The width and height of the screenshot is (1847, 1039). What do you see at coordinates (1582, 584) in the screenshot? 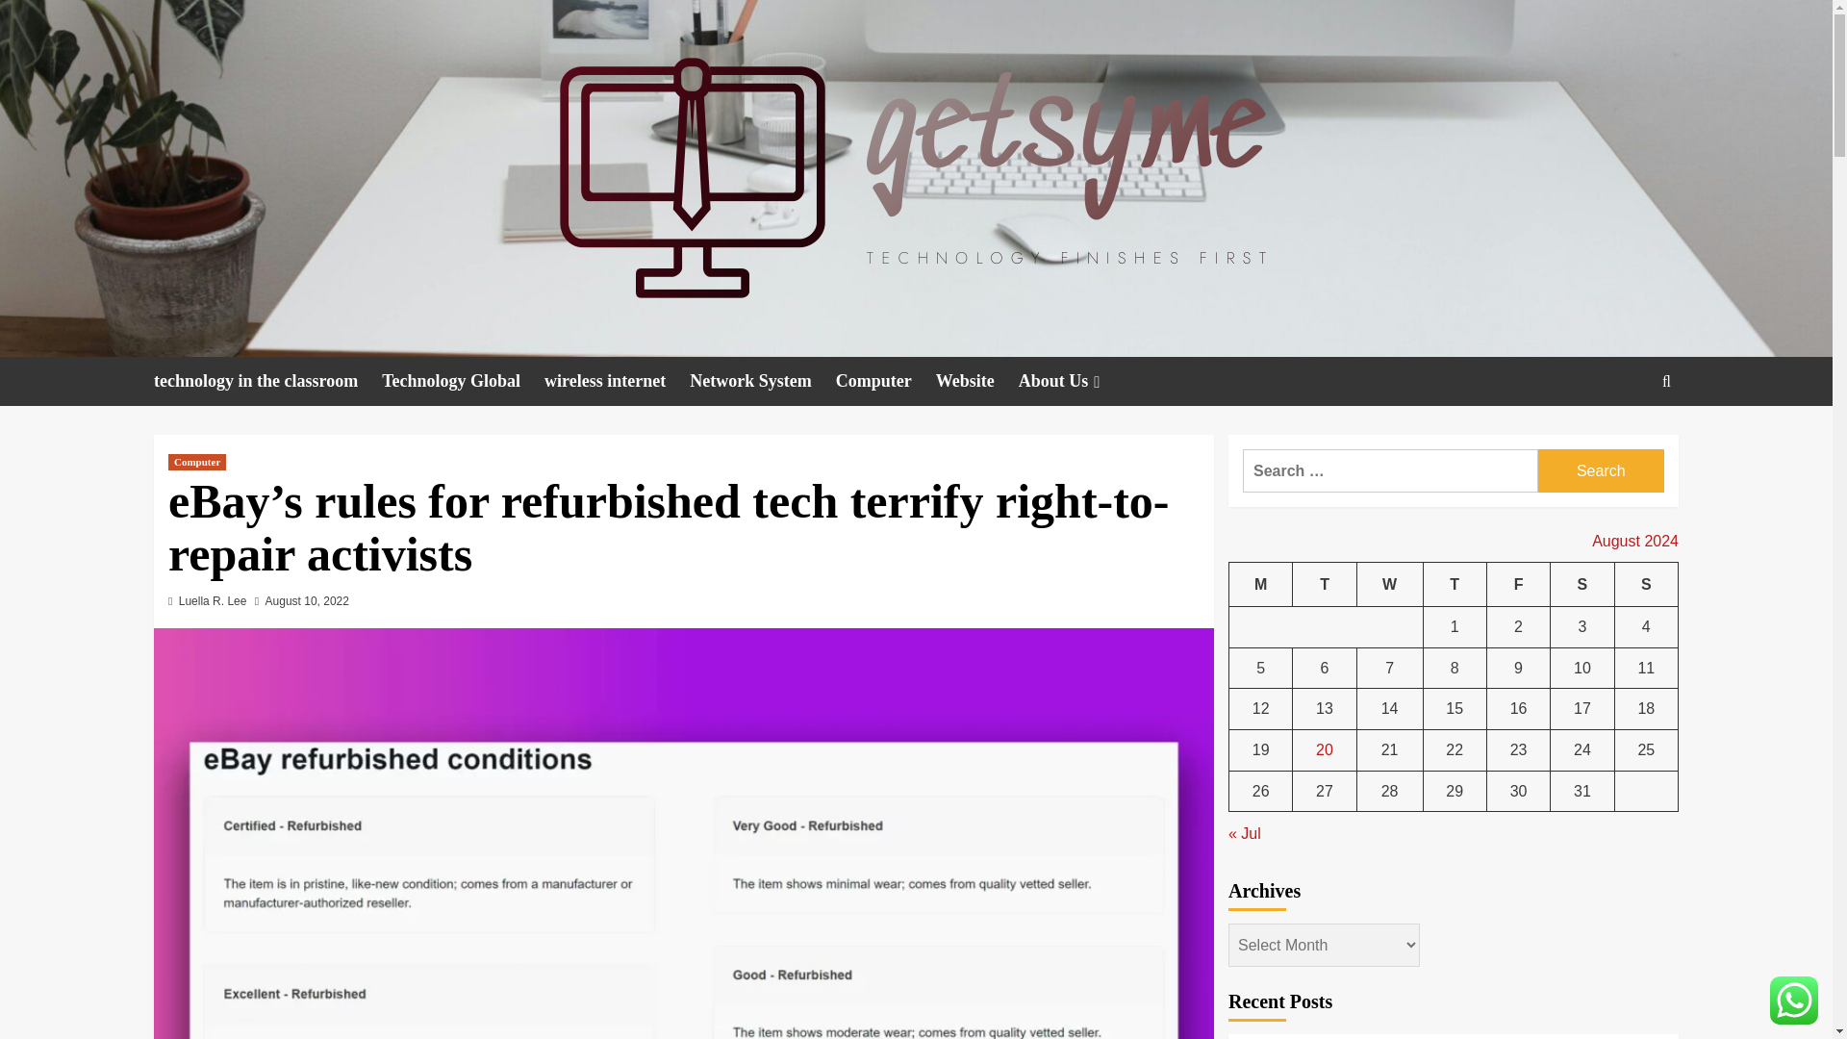
I see `Saturday` at bounding box center [1582, 584].